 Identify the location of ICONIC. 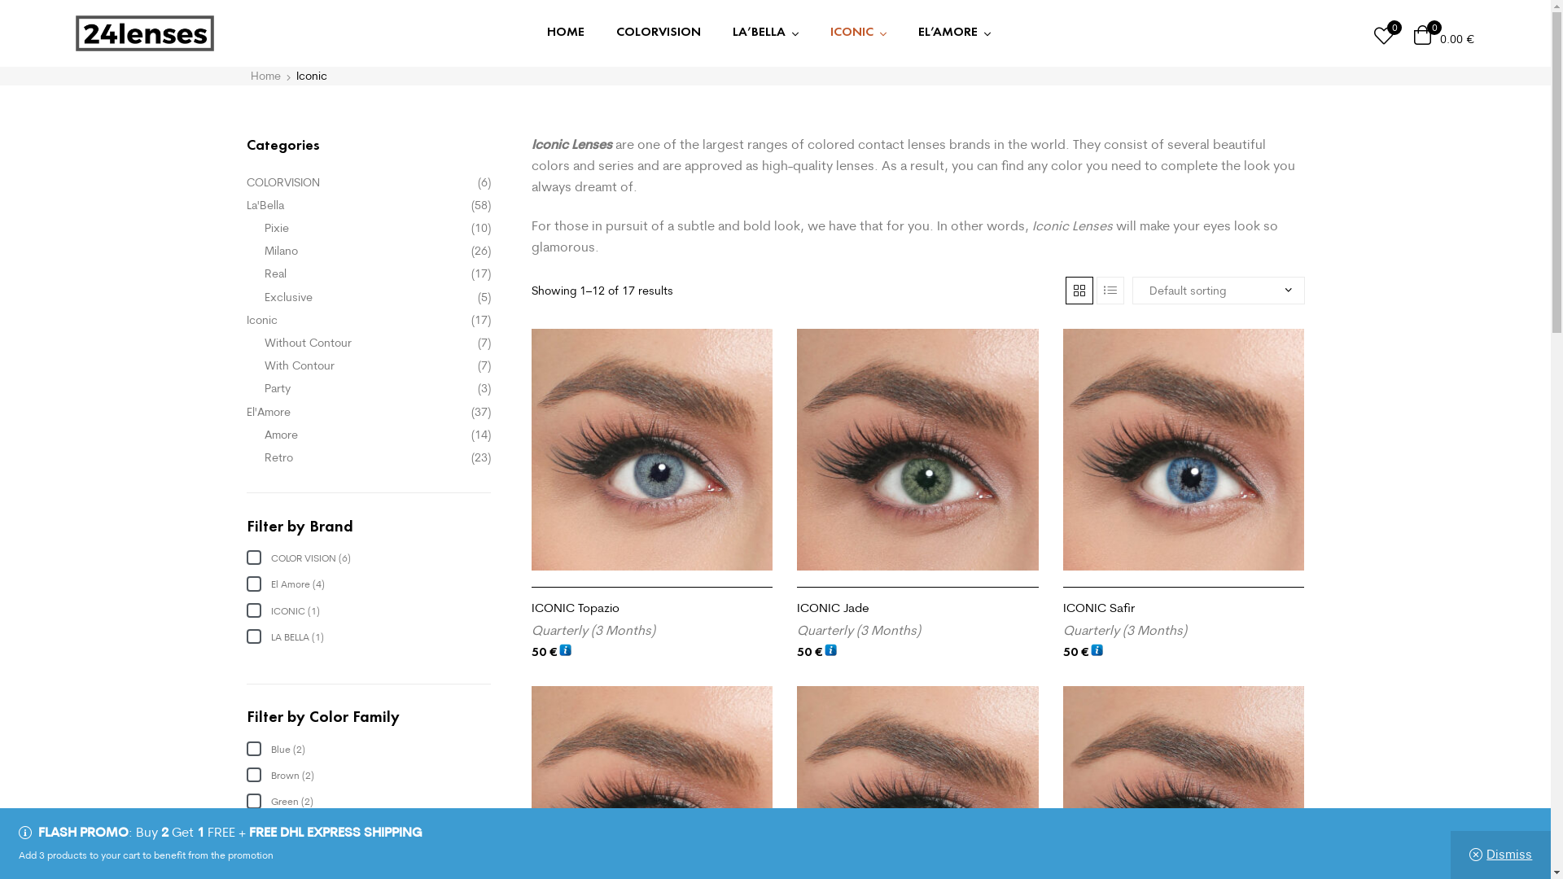
(858, 34).